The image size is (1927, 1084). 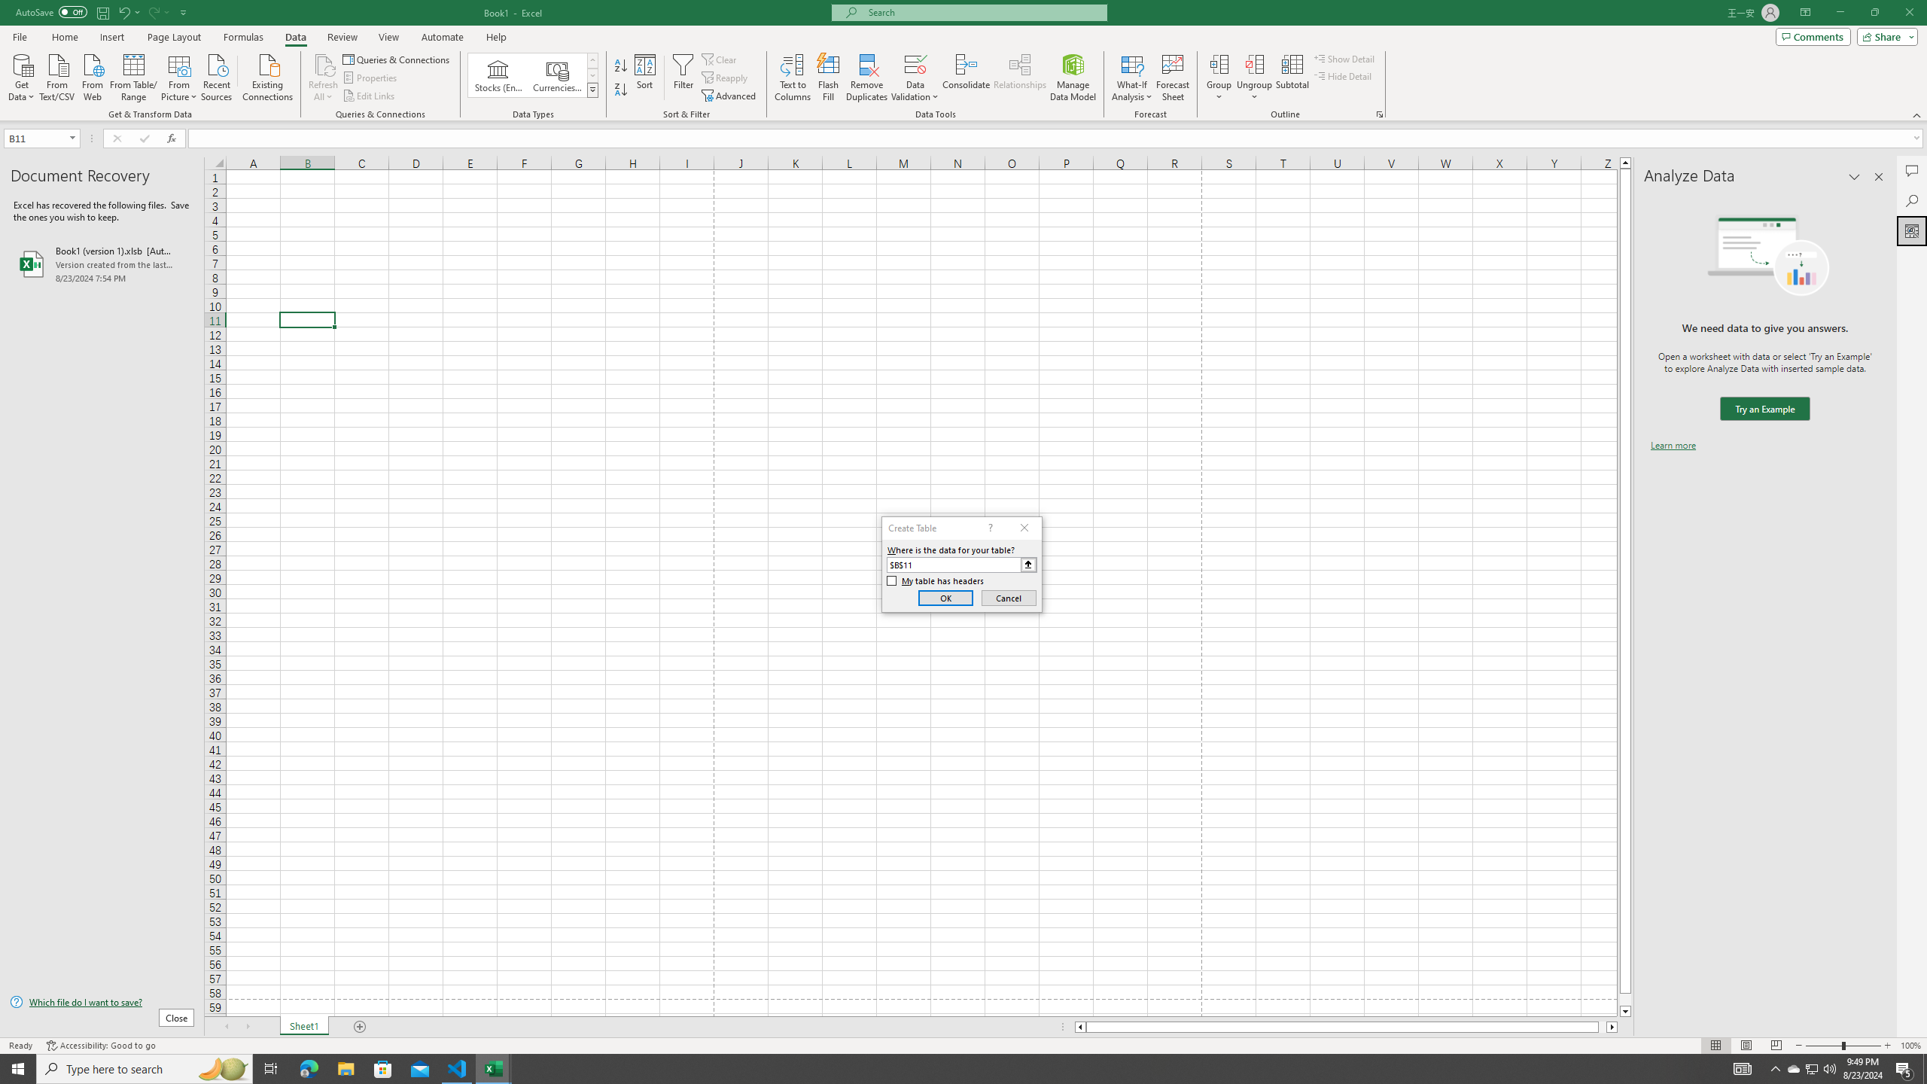 What do you see at coordinates (397, 59) in the screenshot?
I see `Queries & Connections` at bounding box center [397, 59].